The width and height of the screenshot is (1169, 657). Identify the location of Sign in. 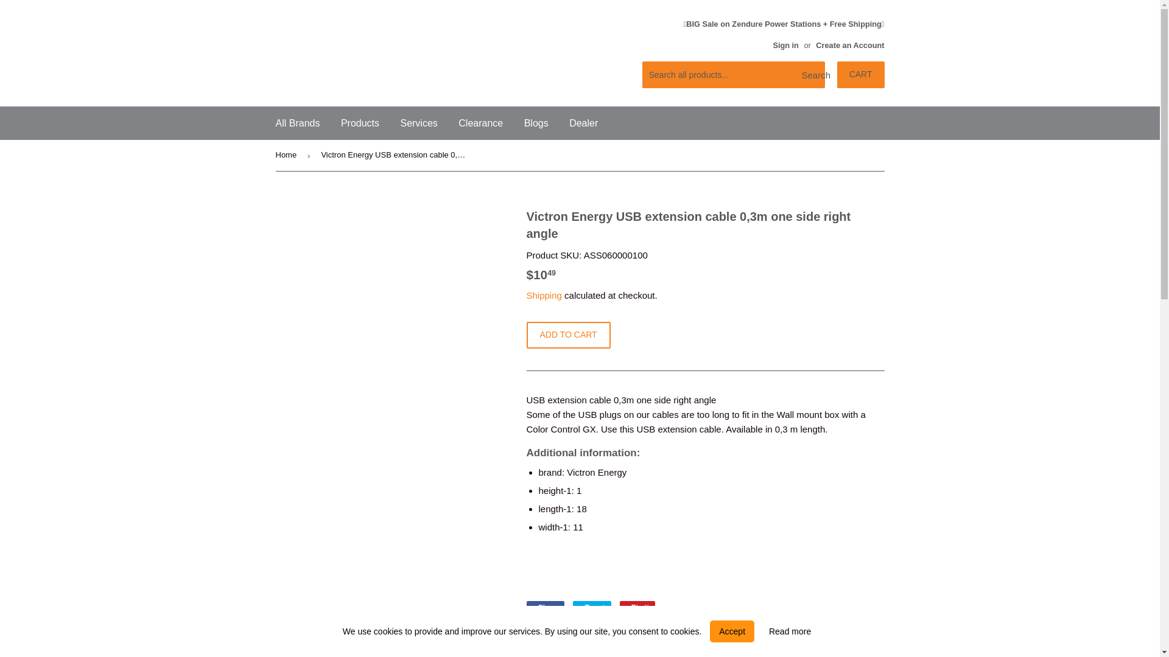
(785, 45).